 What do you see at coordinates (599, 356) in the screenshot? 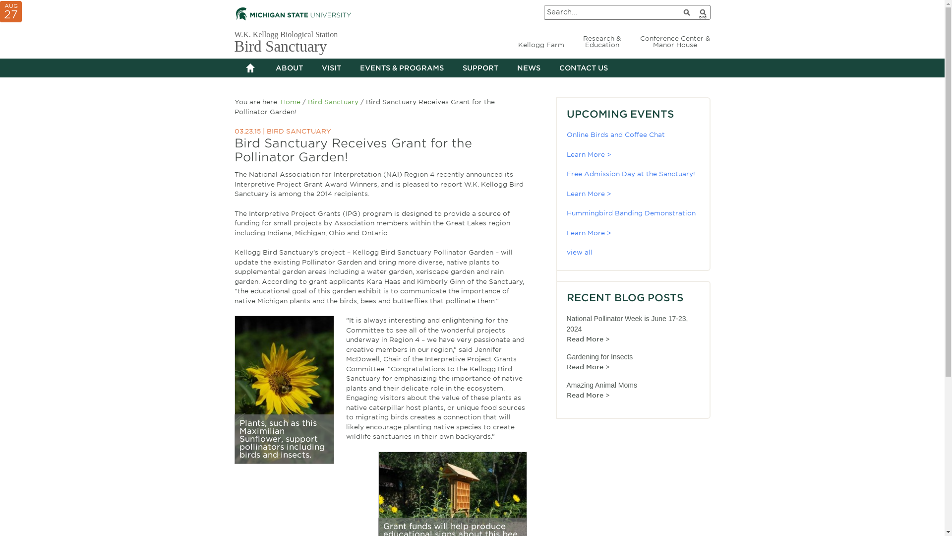
I see `Gardening for Insects` at bounding box center [599, 356].